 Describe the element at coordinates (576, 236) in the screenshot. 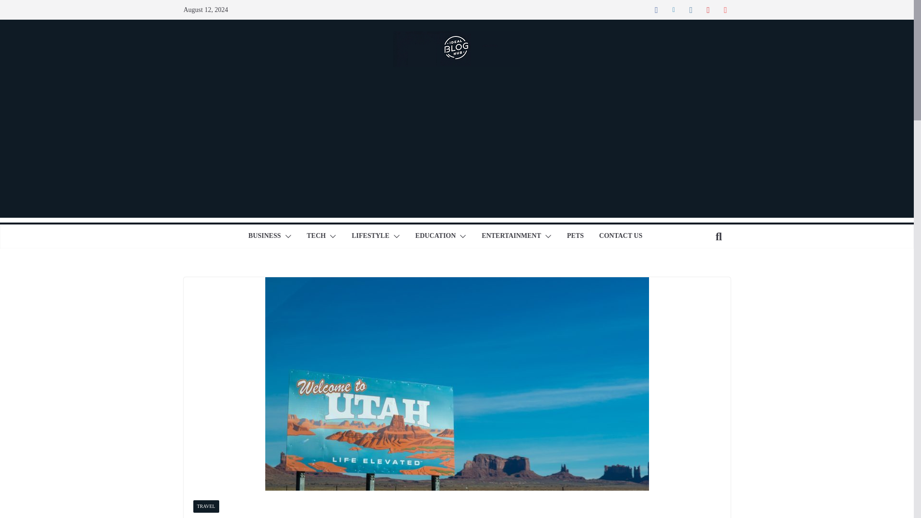

I see `PETS` at that location.